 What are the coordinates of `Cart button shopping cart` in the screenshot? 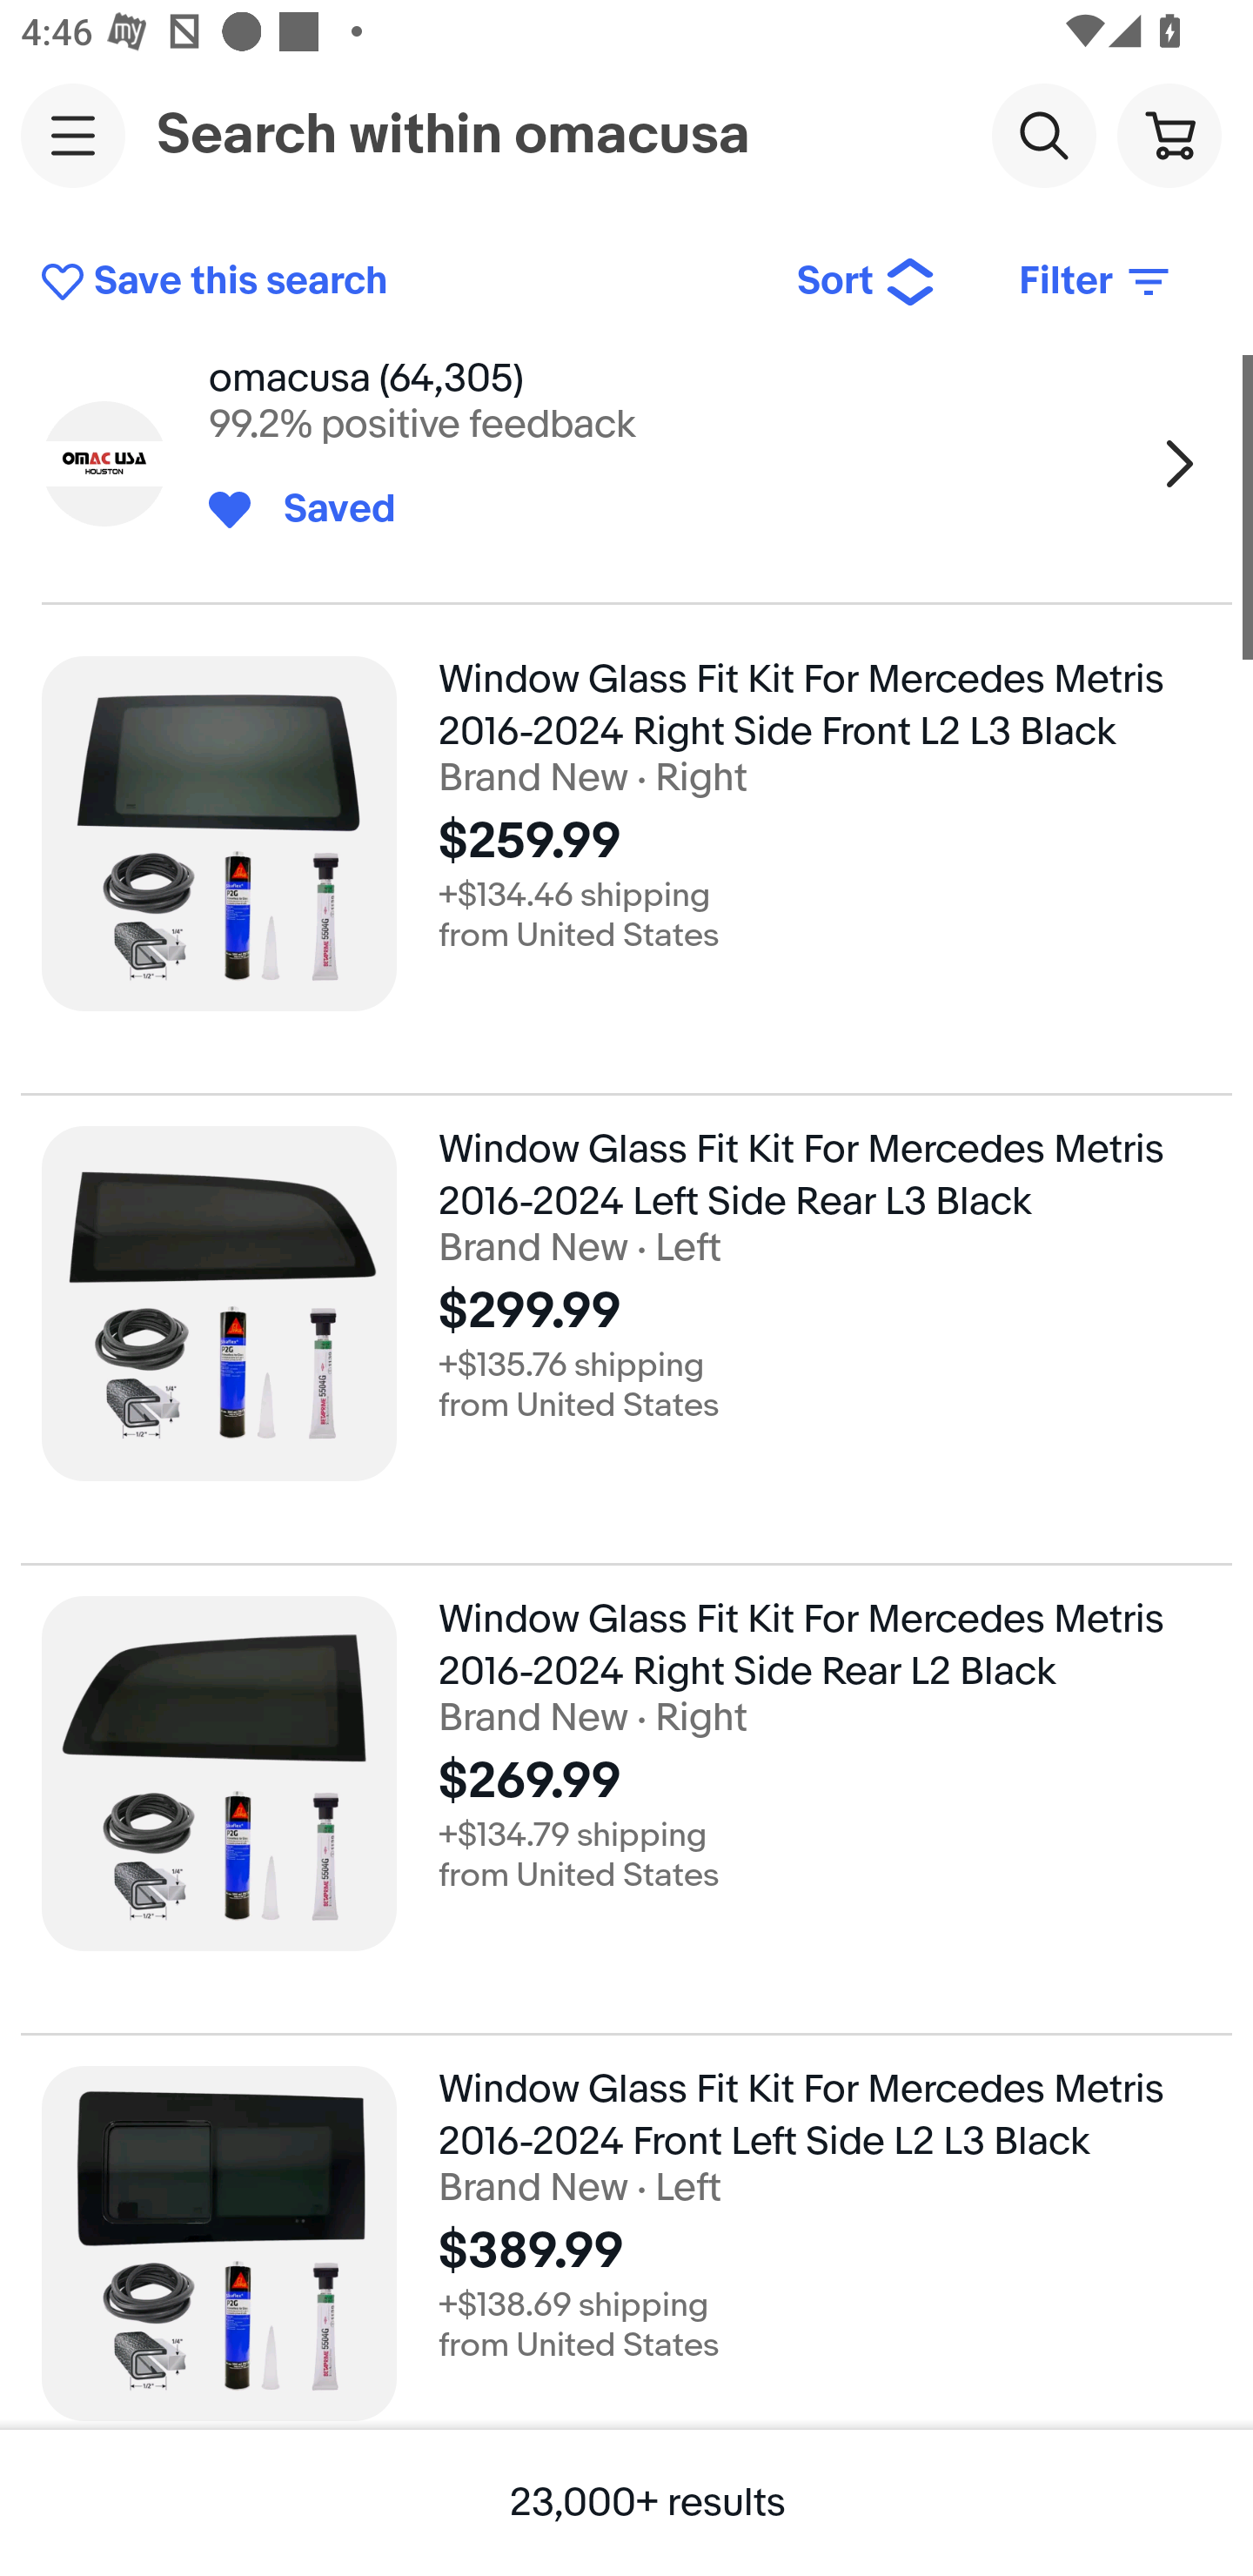 It's located at (1169, 134).